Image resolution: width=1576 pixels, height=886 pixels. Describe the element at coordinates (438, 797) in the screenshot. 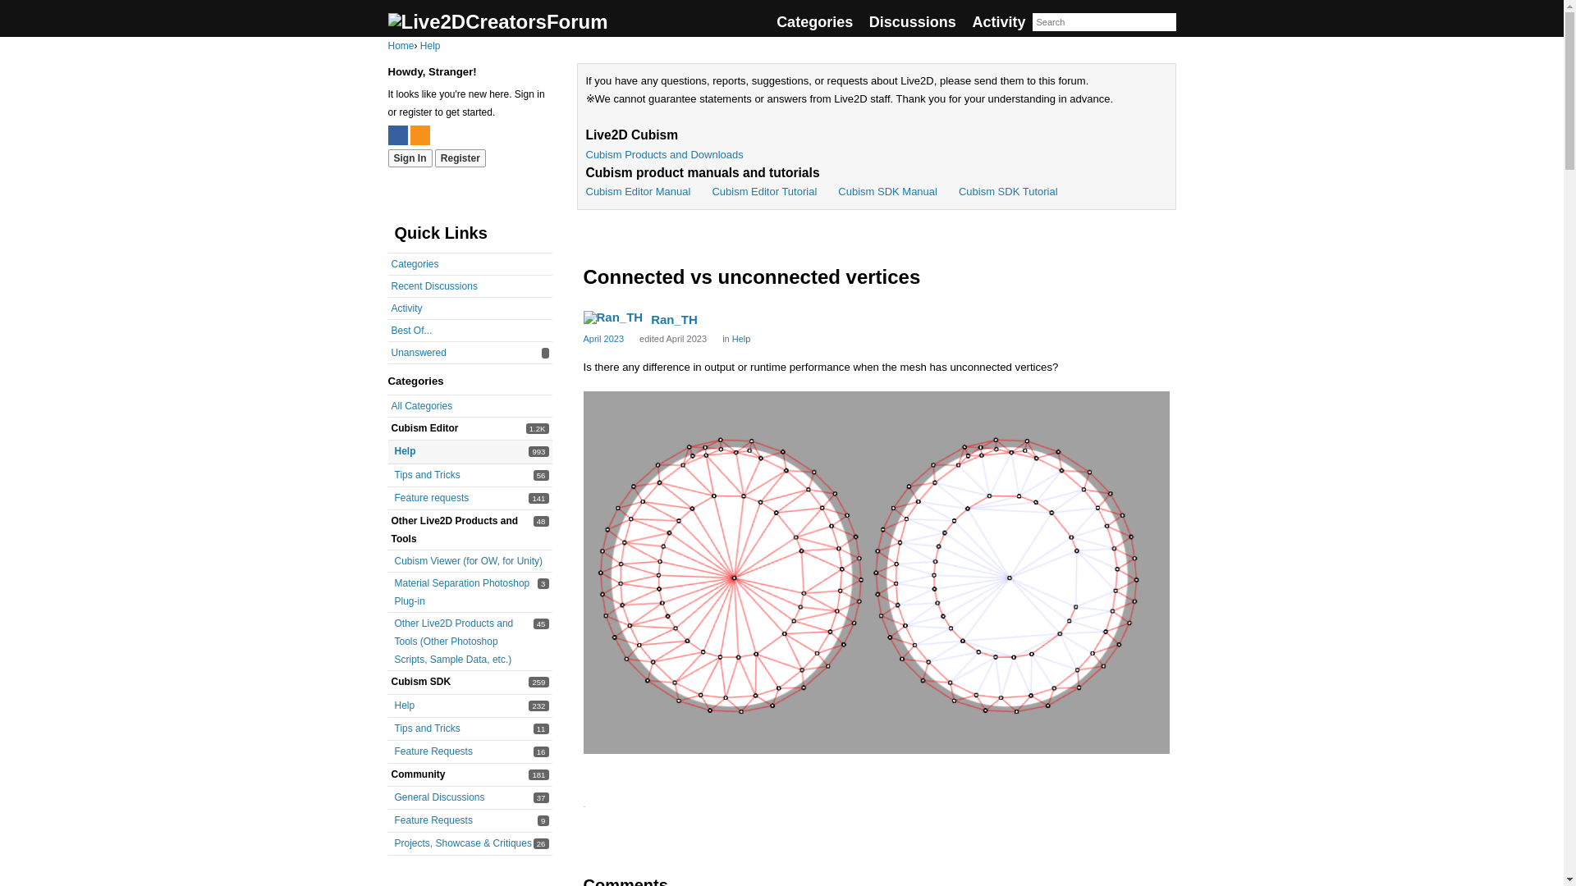

I see `Unanswered` at that location.